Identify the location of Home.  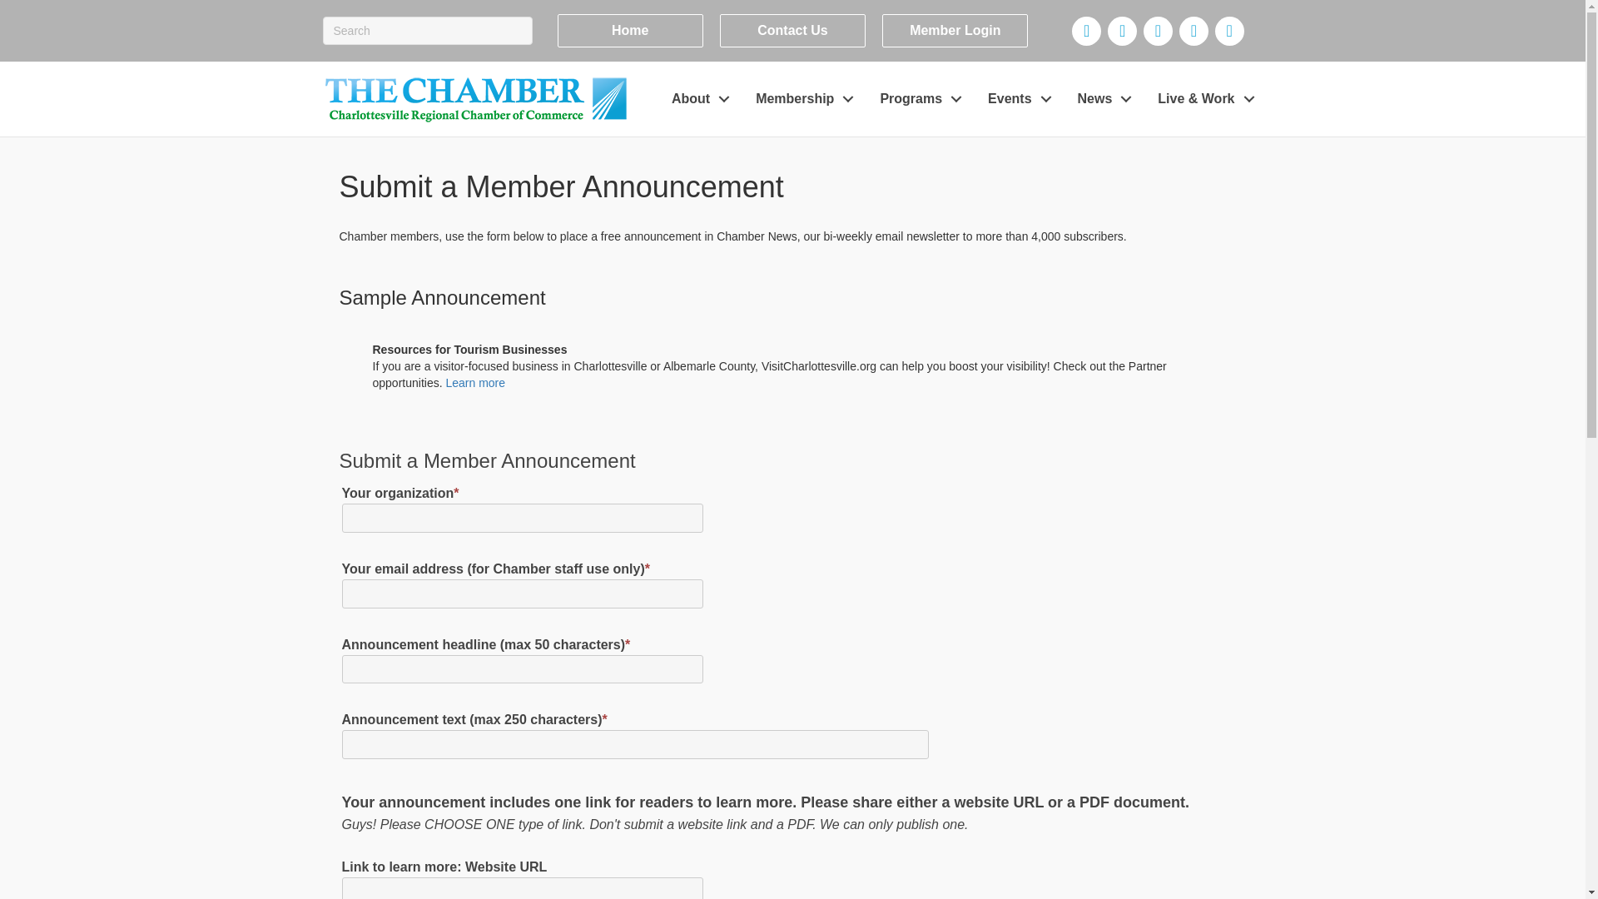
(630, 31).